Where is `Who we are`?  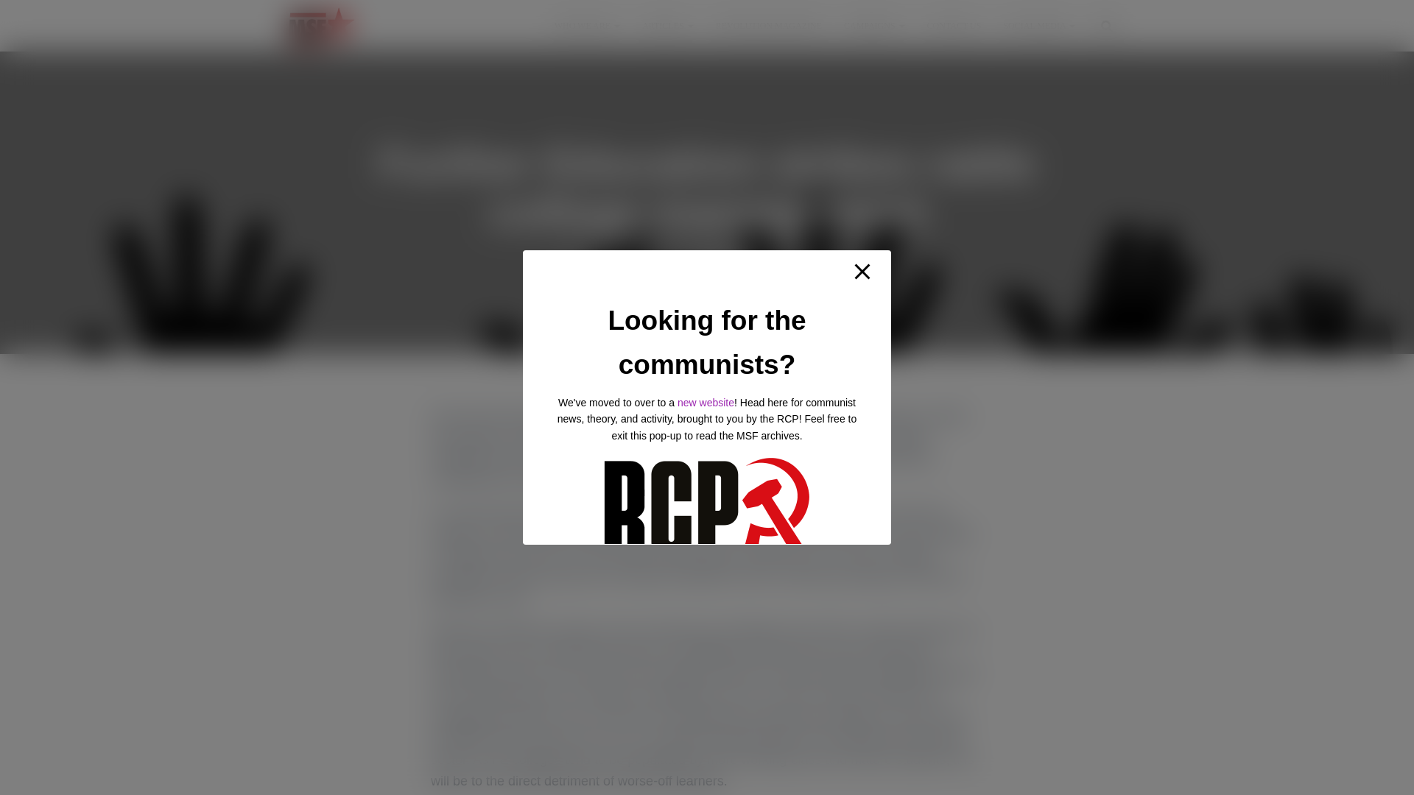 Who we are is located at coordinates (586, 25).